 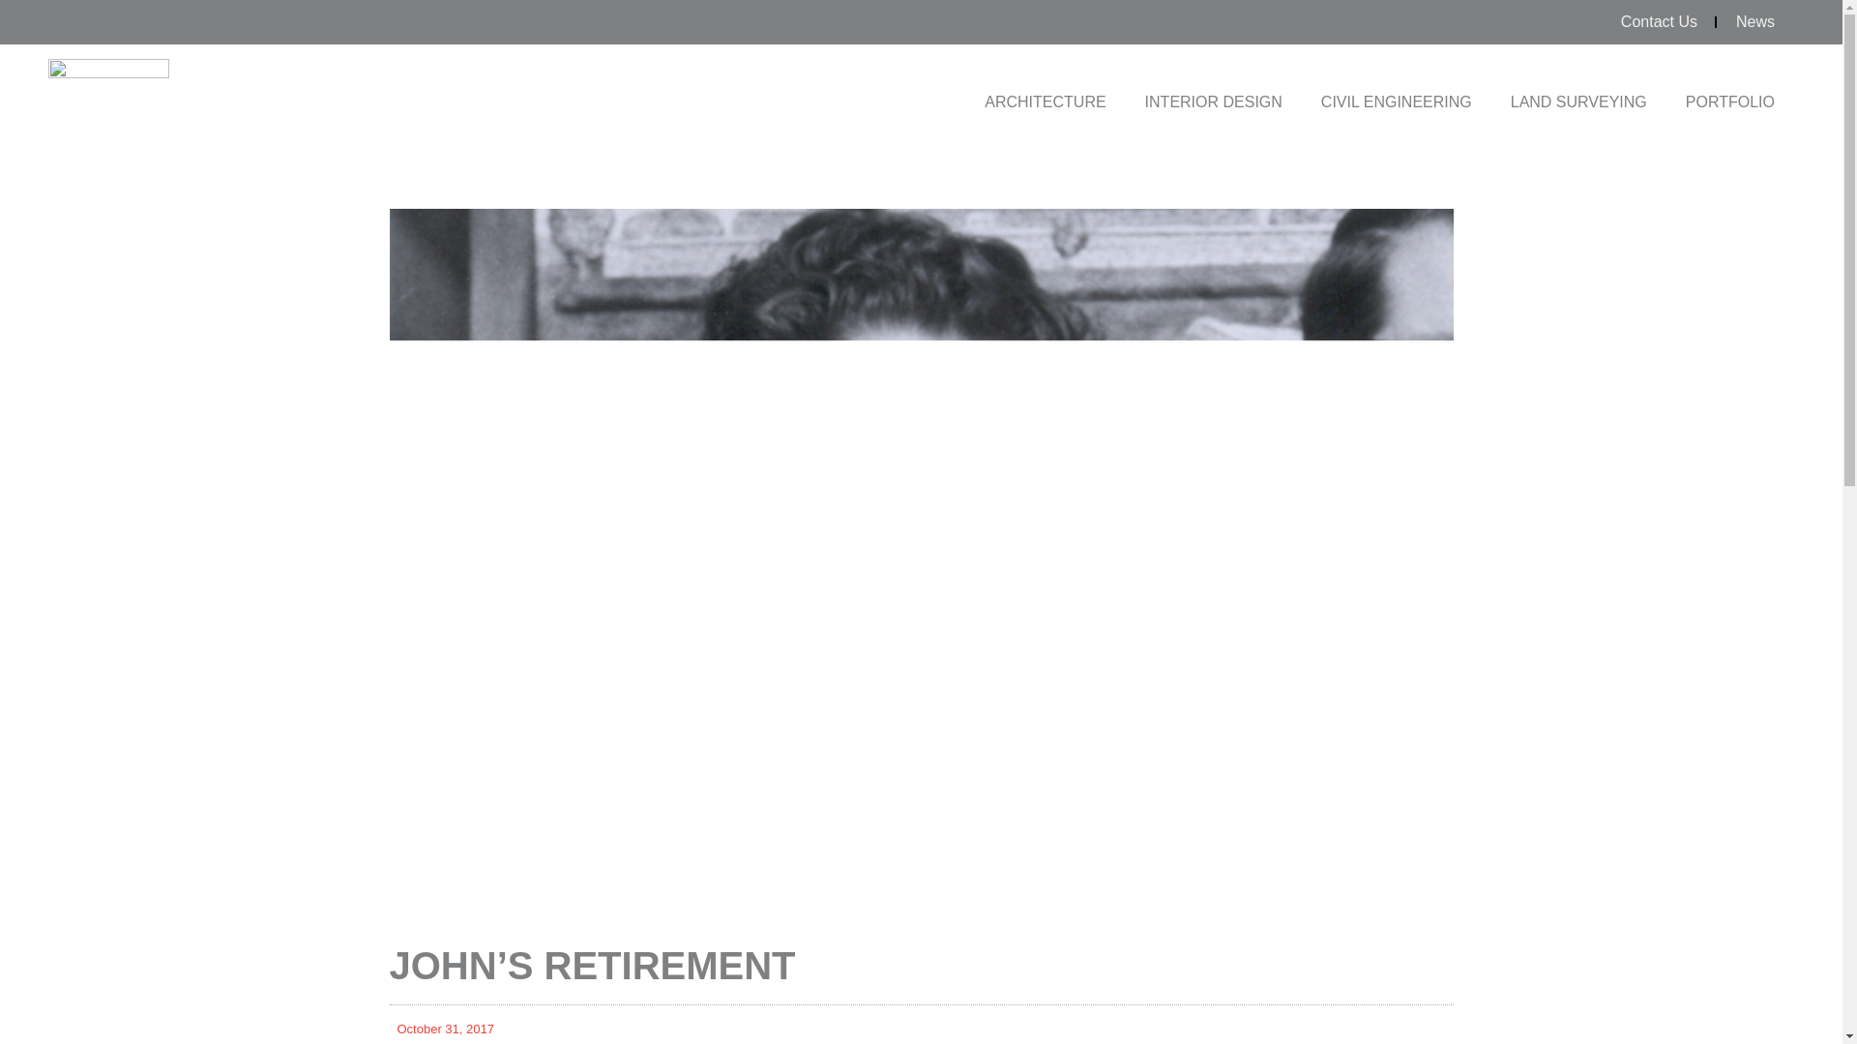 What do you see at coordinates (1578, 102) in the screenshot?
I see `LAND SURVEYING` at bounding box center [1578, 102].